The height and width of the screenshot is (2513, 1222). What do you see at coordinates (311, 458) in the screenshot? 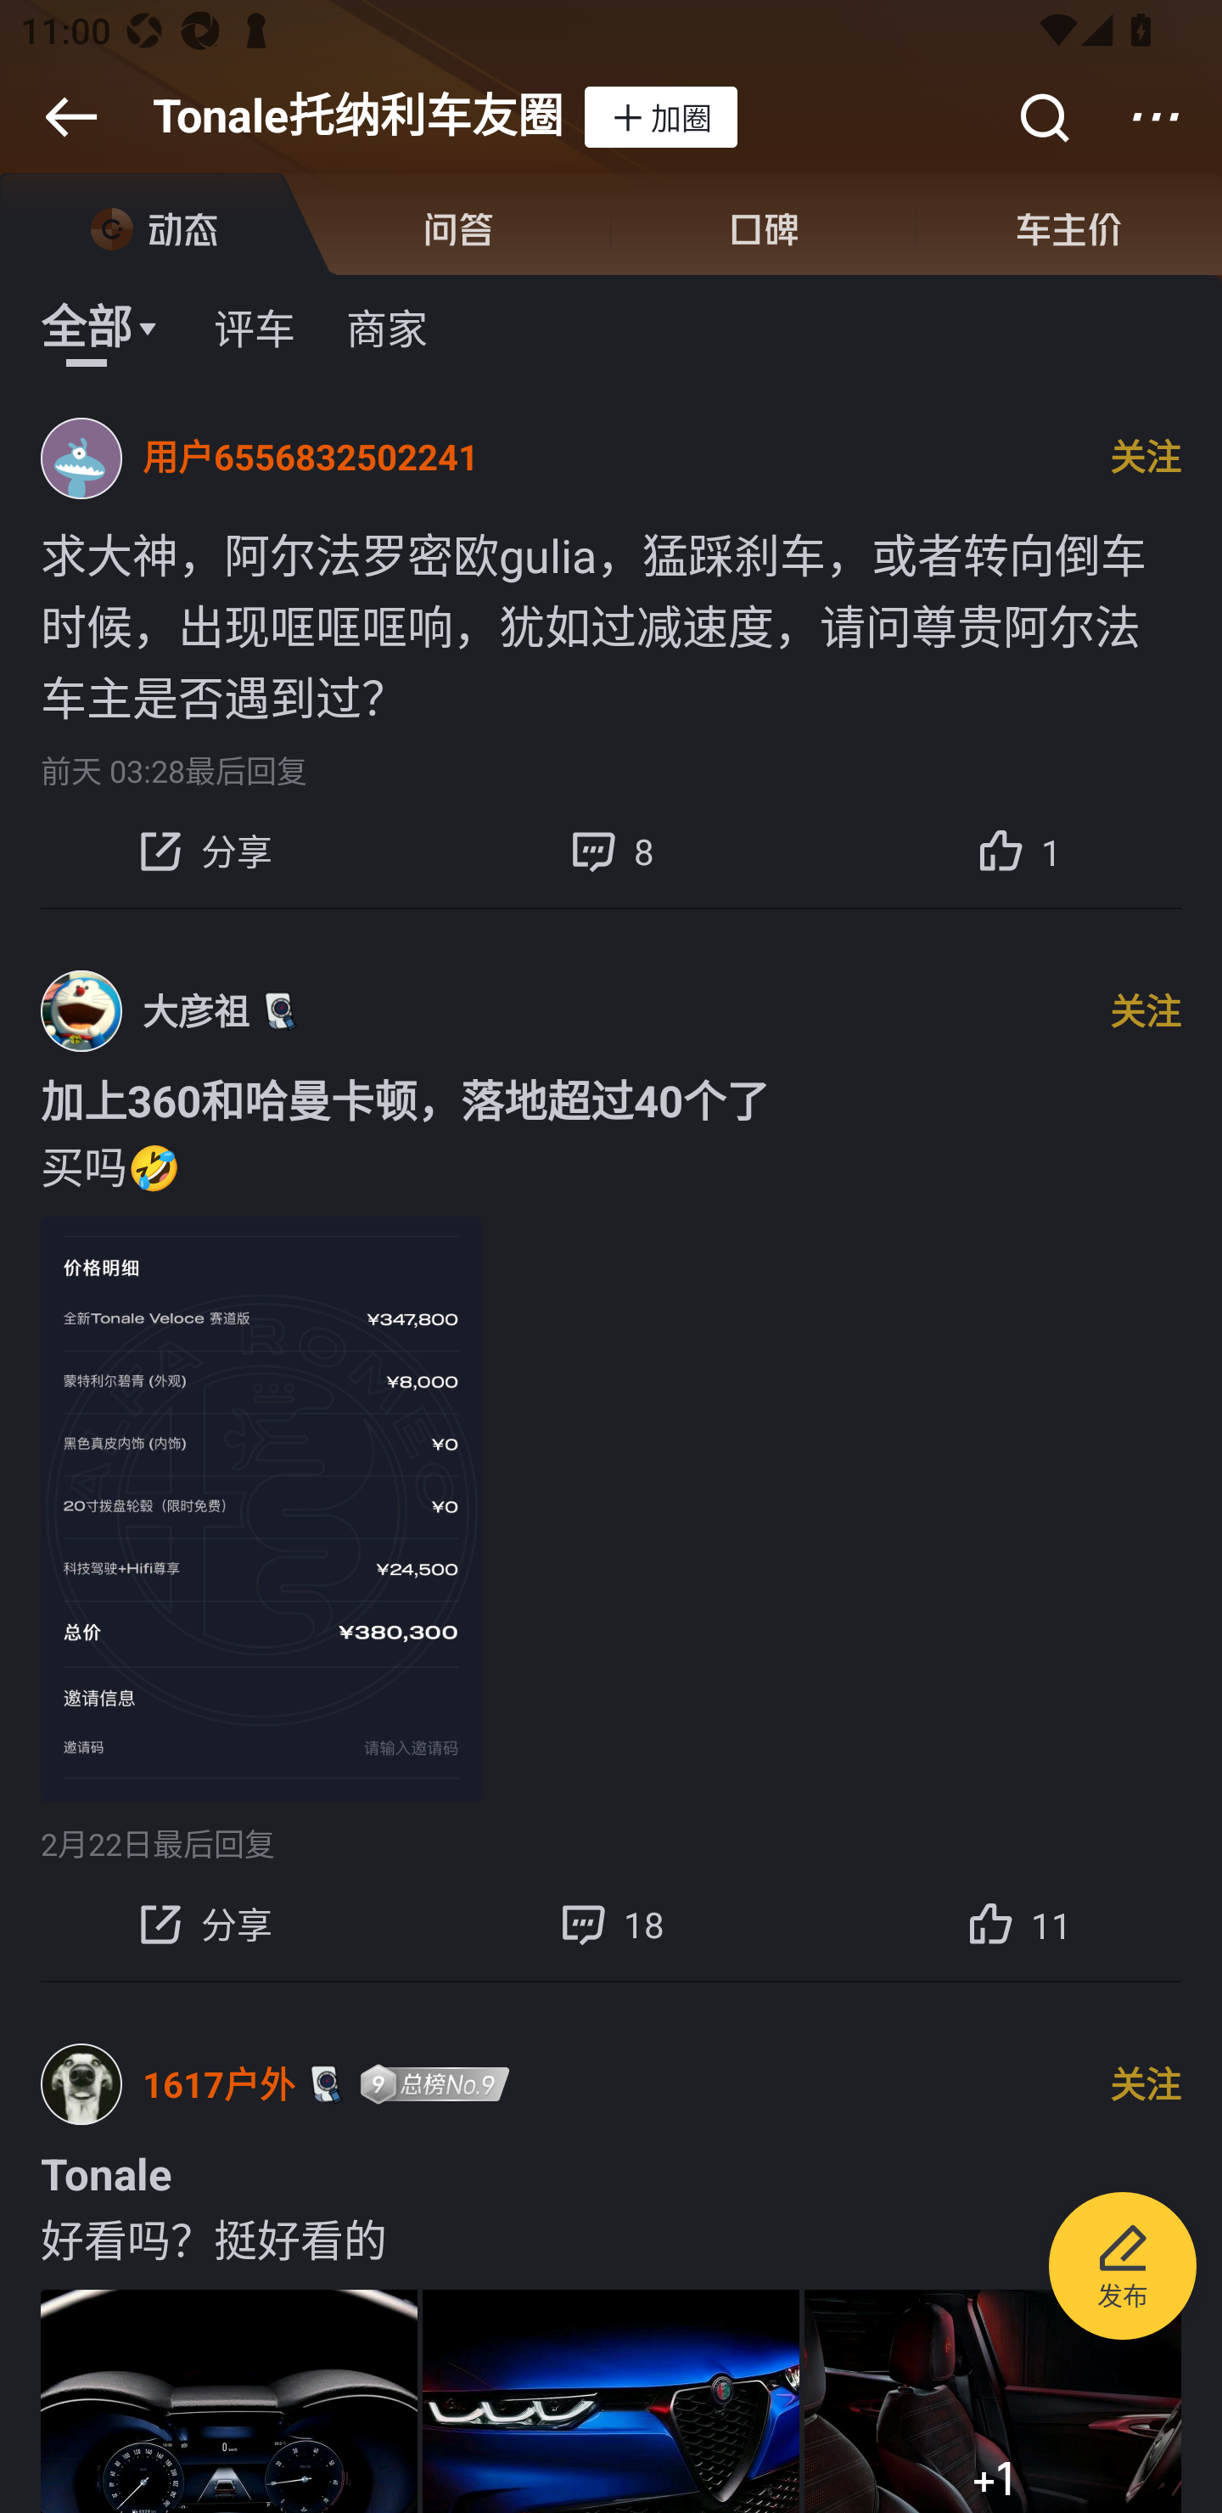
I see `用户6556832502241` at bounding box center [311, 458].